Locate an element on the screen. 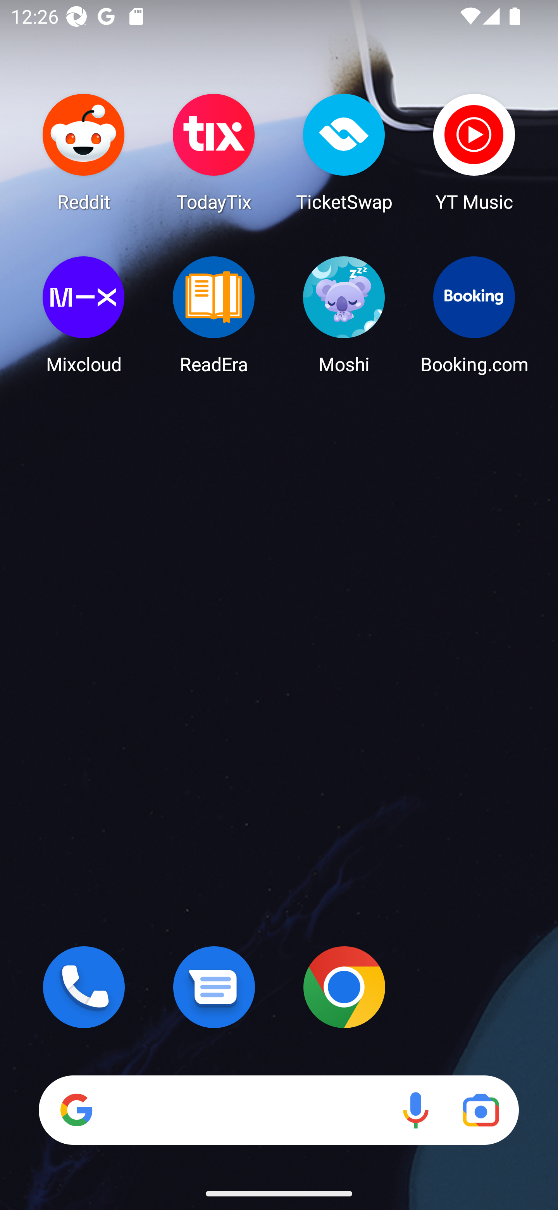 The height and width of the screenshot is (1210, 558). Voice search is located at coordinates (415, 1110).